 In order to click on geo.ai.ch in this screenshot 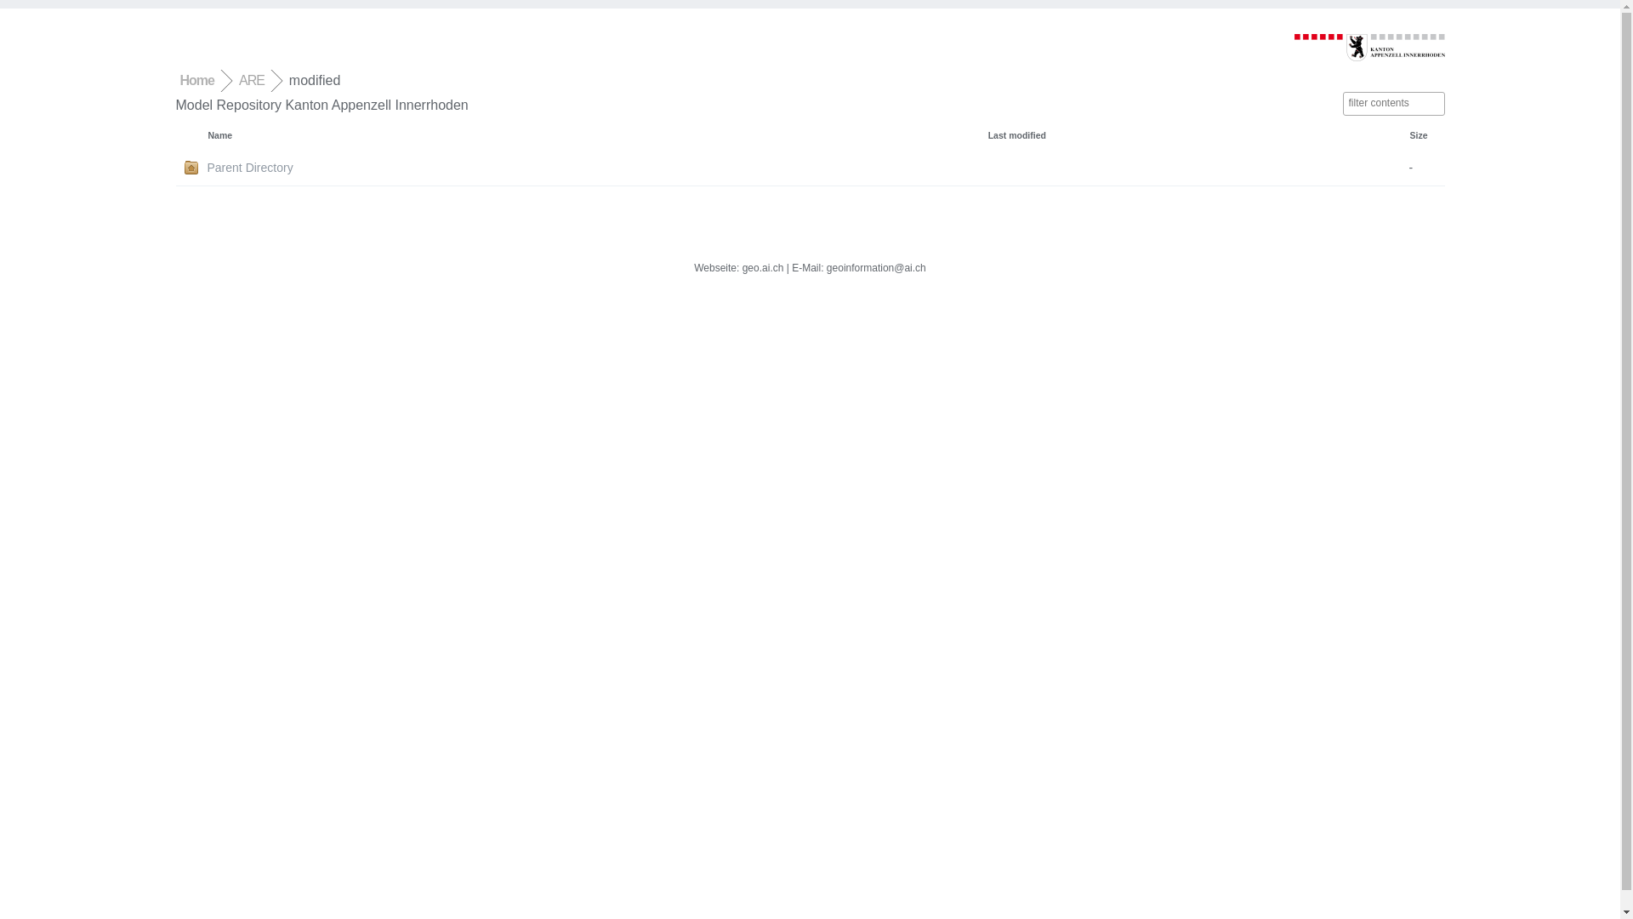, I will do `click(764, 268)`.